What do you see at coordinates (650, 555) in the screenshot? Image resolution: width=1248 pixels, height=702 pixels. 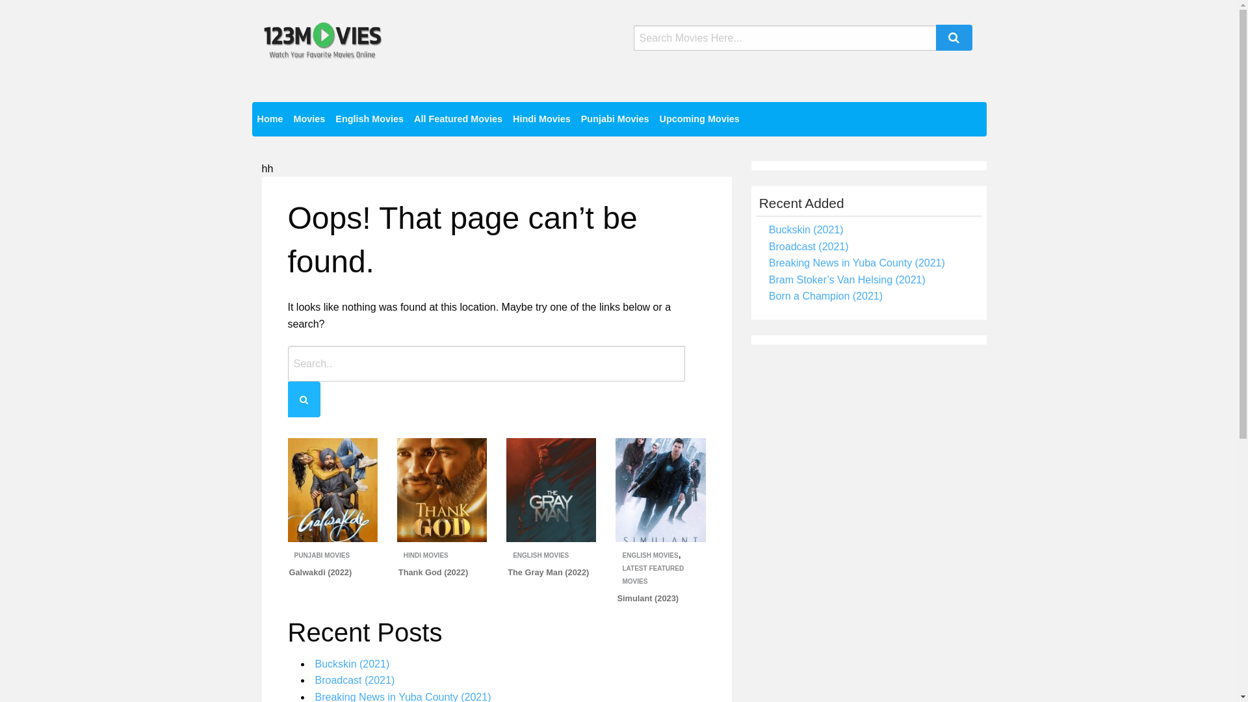 I see `ENGLISH MOVIES` at bounding box center [650, 555].